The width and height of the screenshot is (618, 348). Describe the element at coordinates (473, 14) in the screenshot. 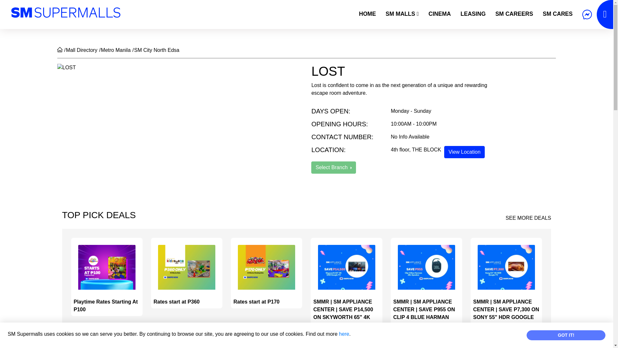

I see `LEASING` at that location.